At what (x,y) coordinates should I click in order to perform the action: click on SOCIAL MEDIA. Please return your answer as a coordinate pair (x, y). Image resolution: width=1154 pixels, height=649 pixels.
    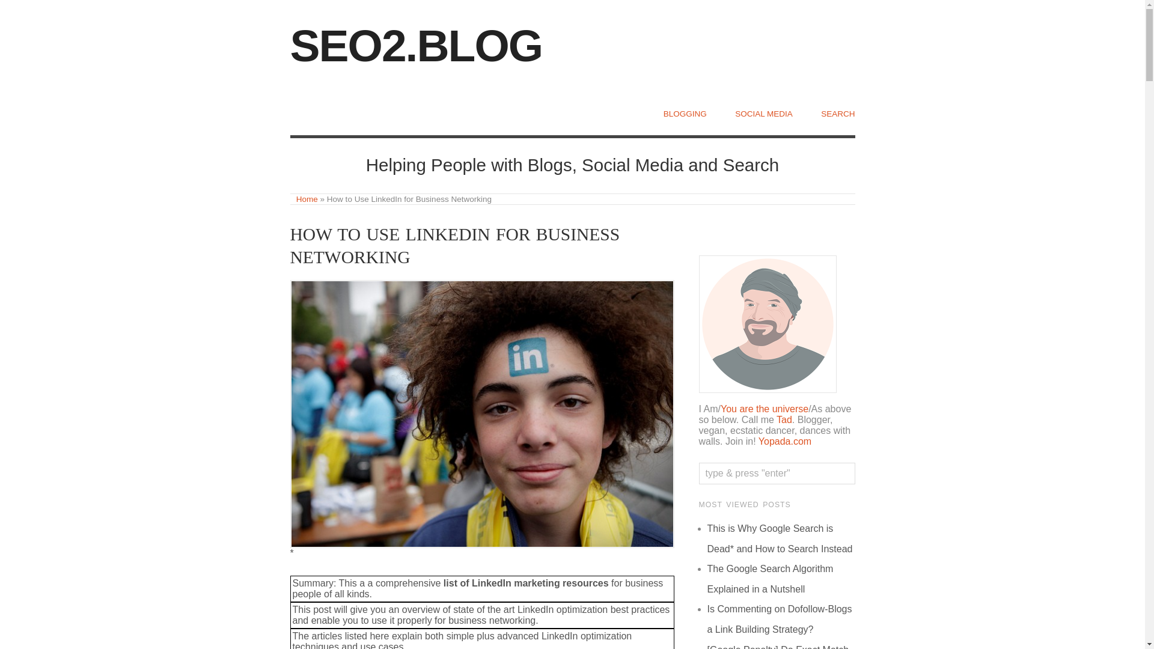
    Looking at the image, I should click on (764, 113).